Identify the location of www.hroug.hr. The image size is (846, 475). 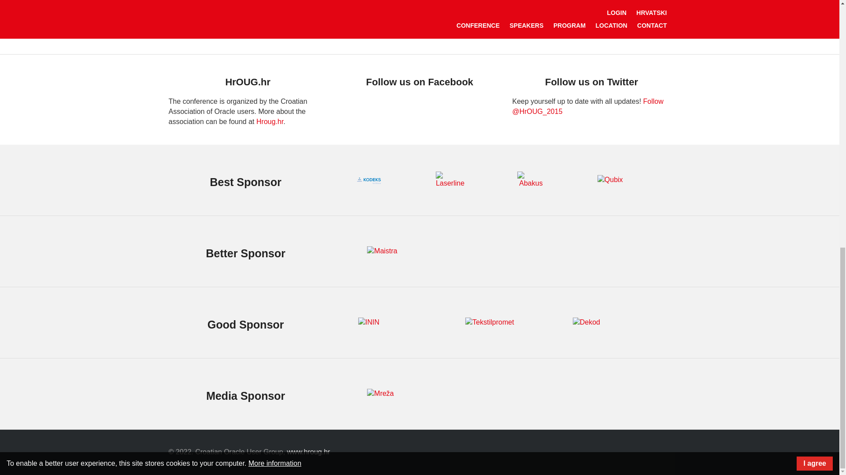
(308, 452).